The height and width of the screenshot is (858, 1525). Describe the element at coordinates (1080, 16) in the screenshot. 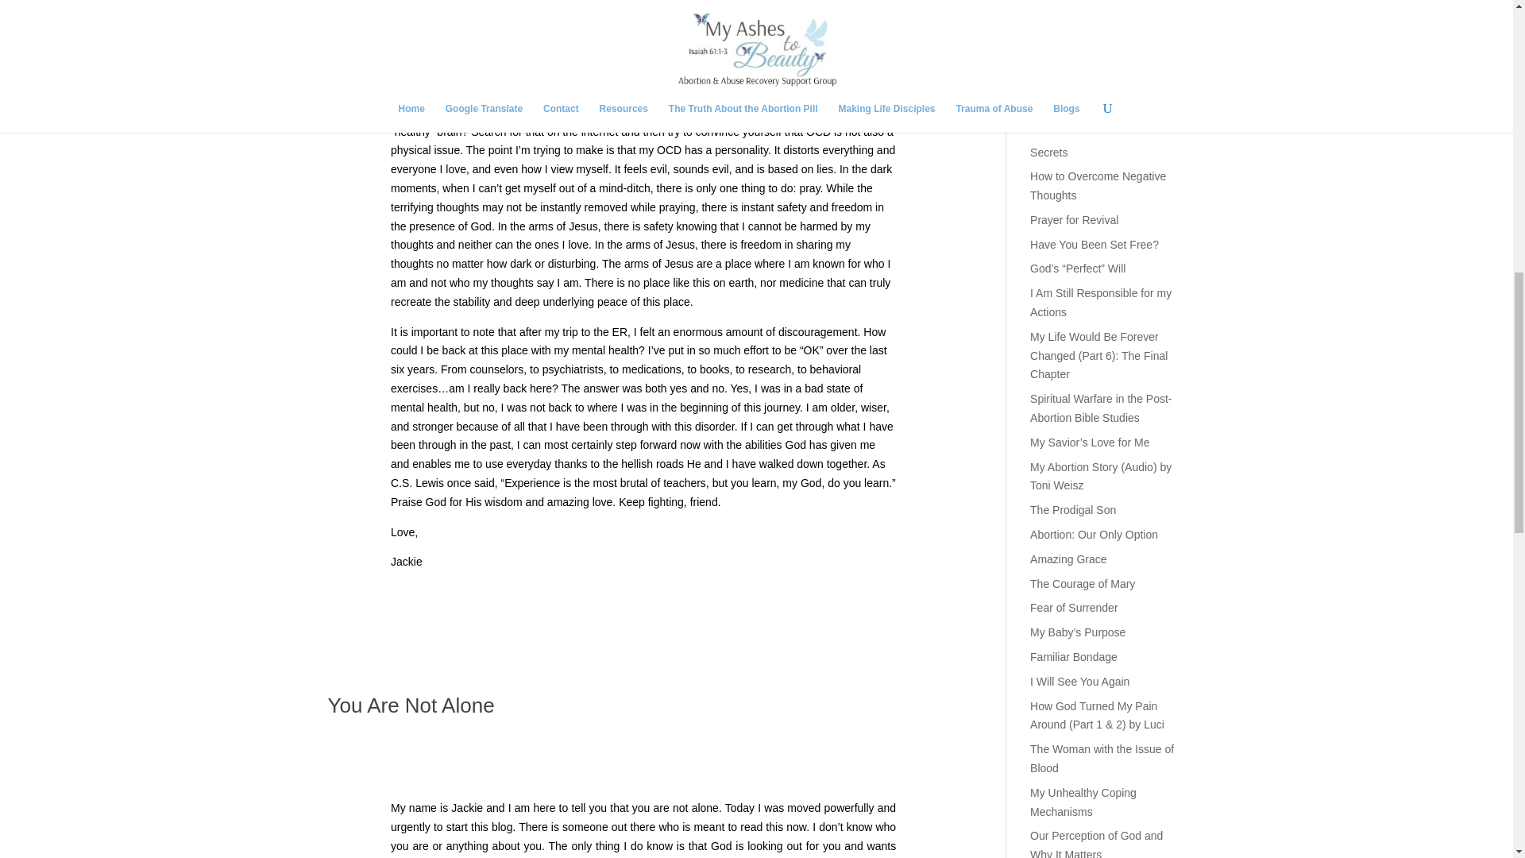

I see `Our Dashed Dreams` at that location.